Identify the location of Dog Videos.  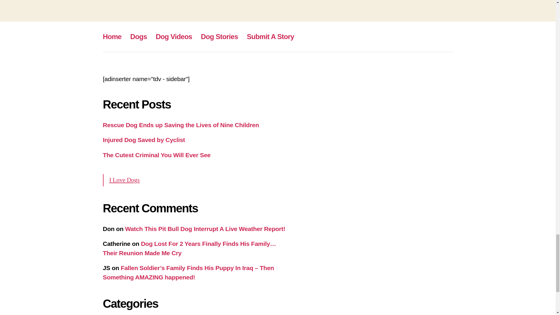
(174, 37).